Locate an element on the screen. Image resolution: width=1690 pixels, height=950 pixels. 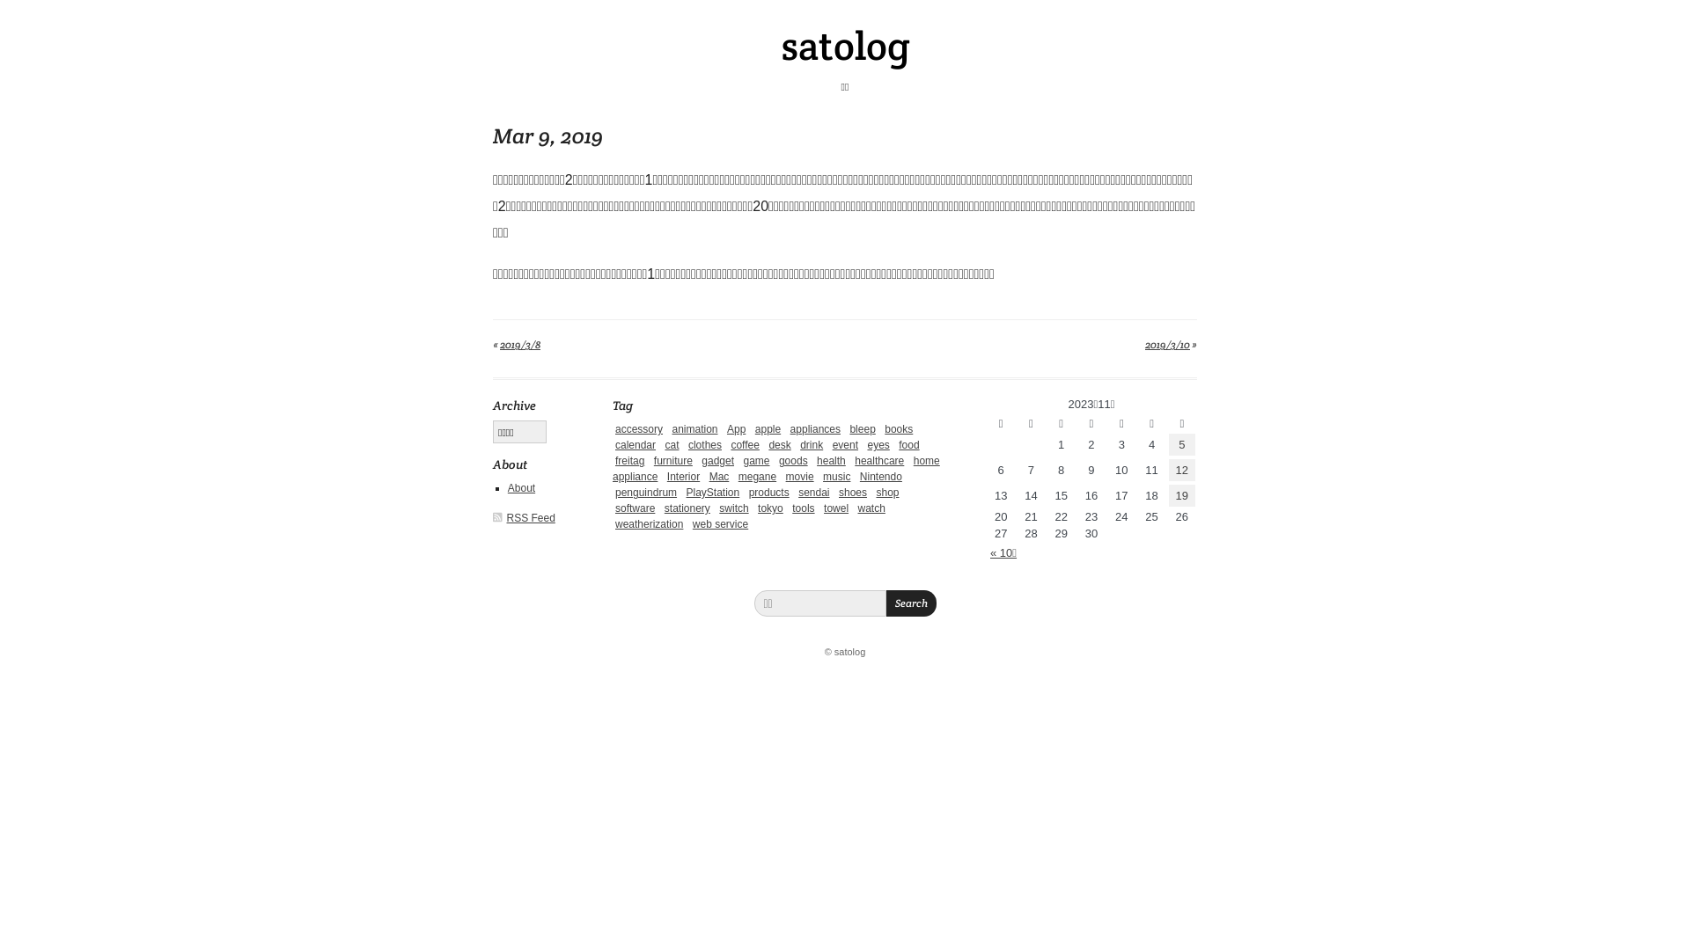
home appliance is located at coordinates (776, 469).